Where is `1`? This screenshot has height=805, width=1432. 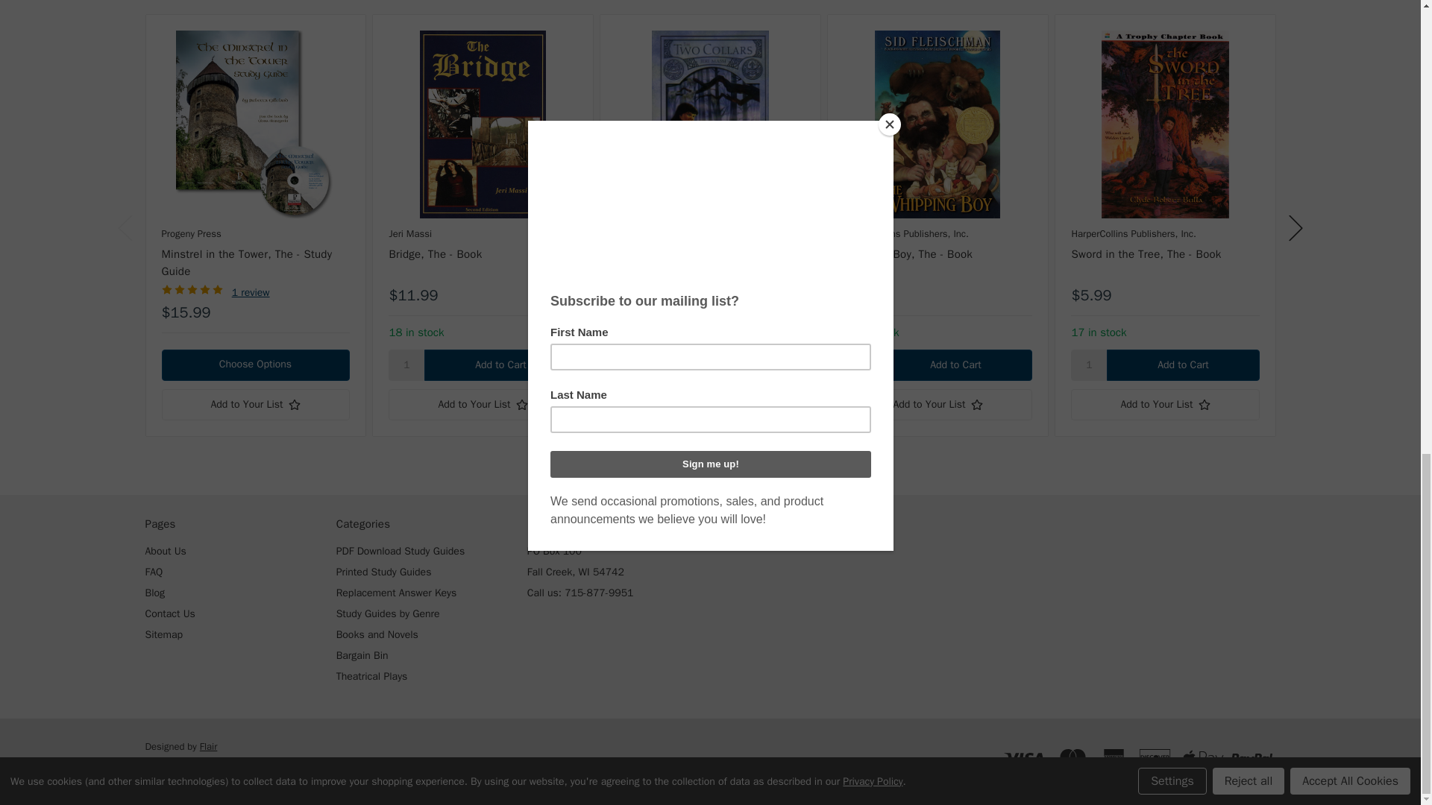
1 is located at coordinates (406, 364).